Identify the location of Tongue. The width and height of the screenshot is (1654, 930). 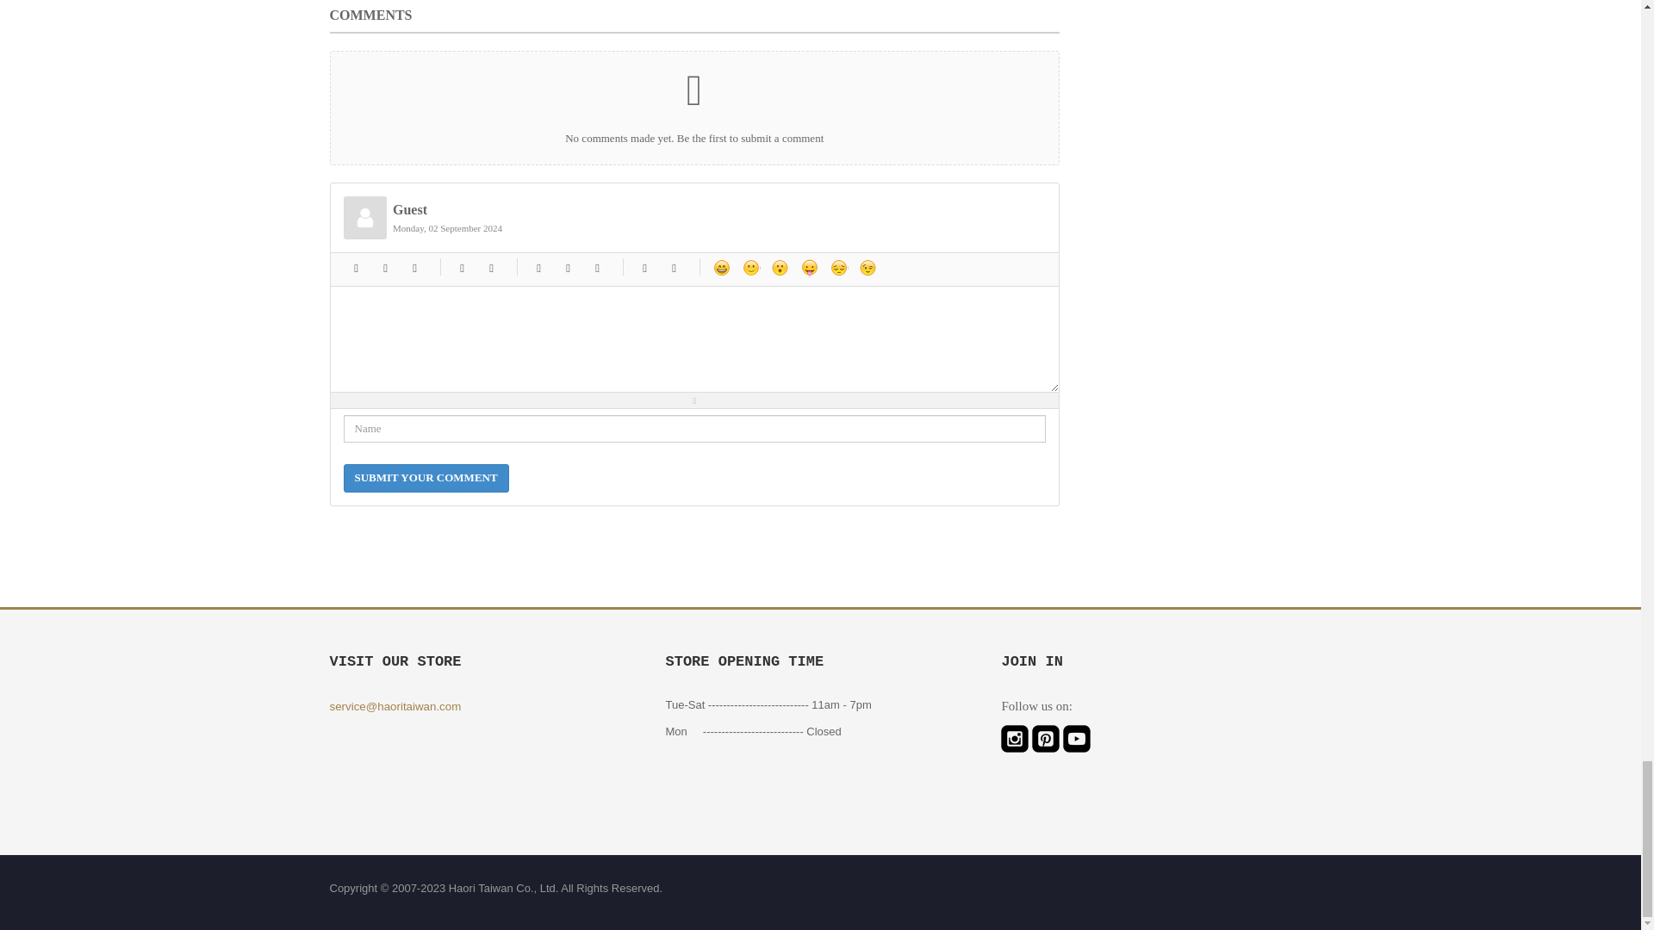
(808, 267).